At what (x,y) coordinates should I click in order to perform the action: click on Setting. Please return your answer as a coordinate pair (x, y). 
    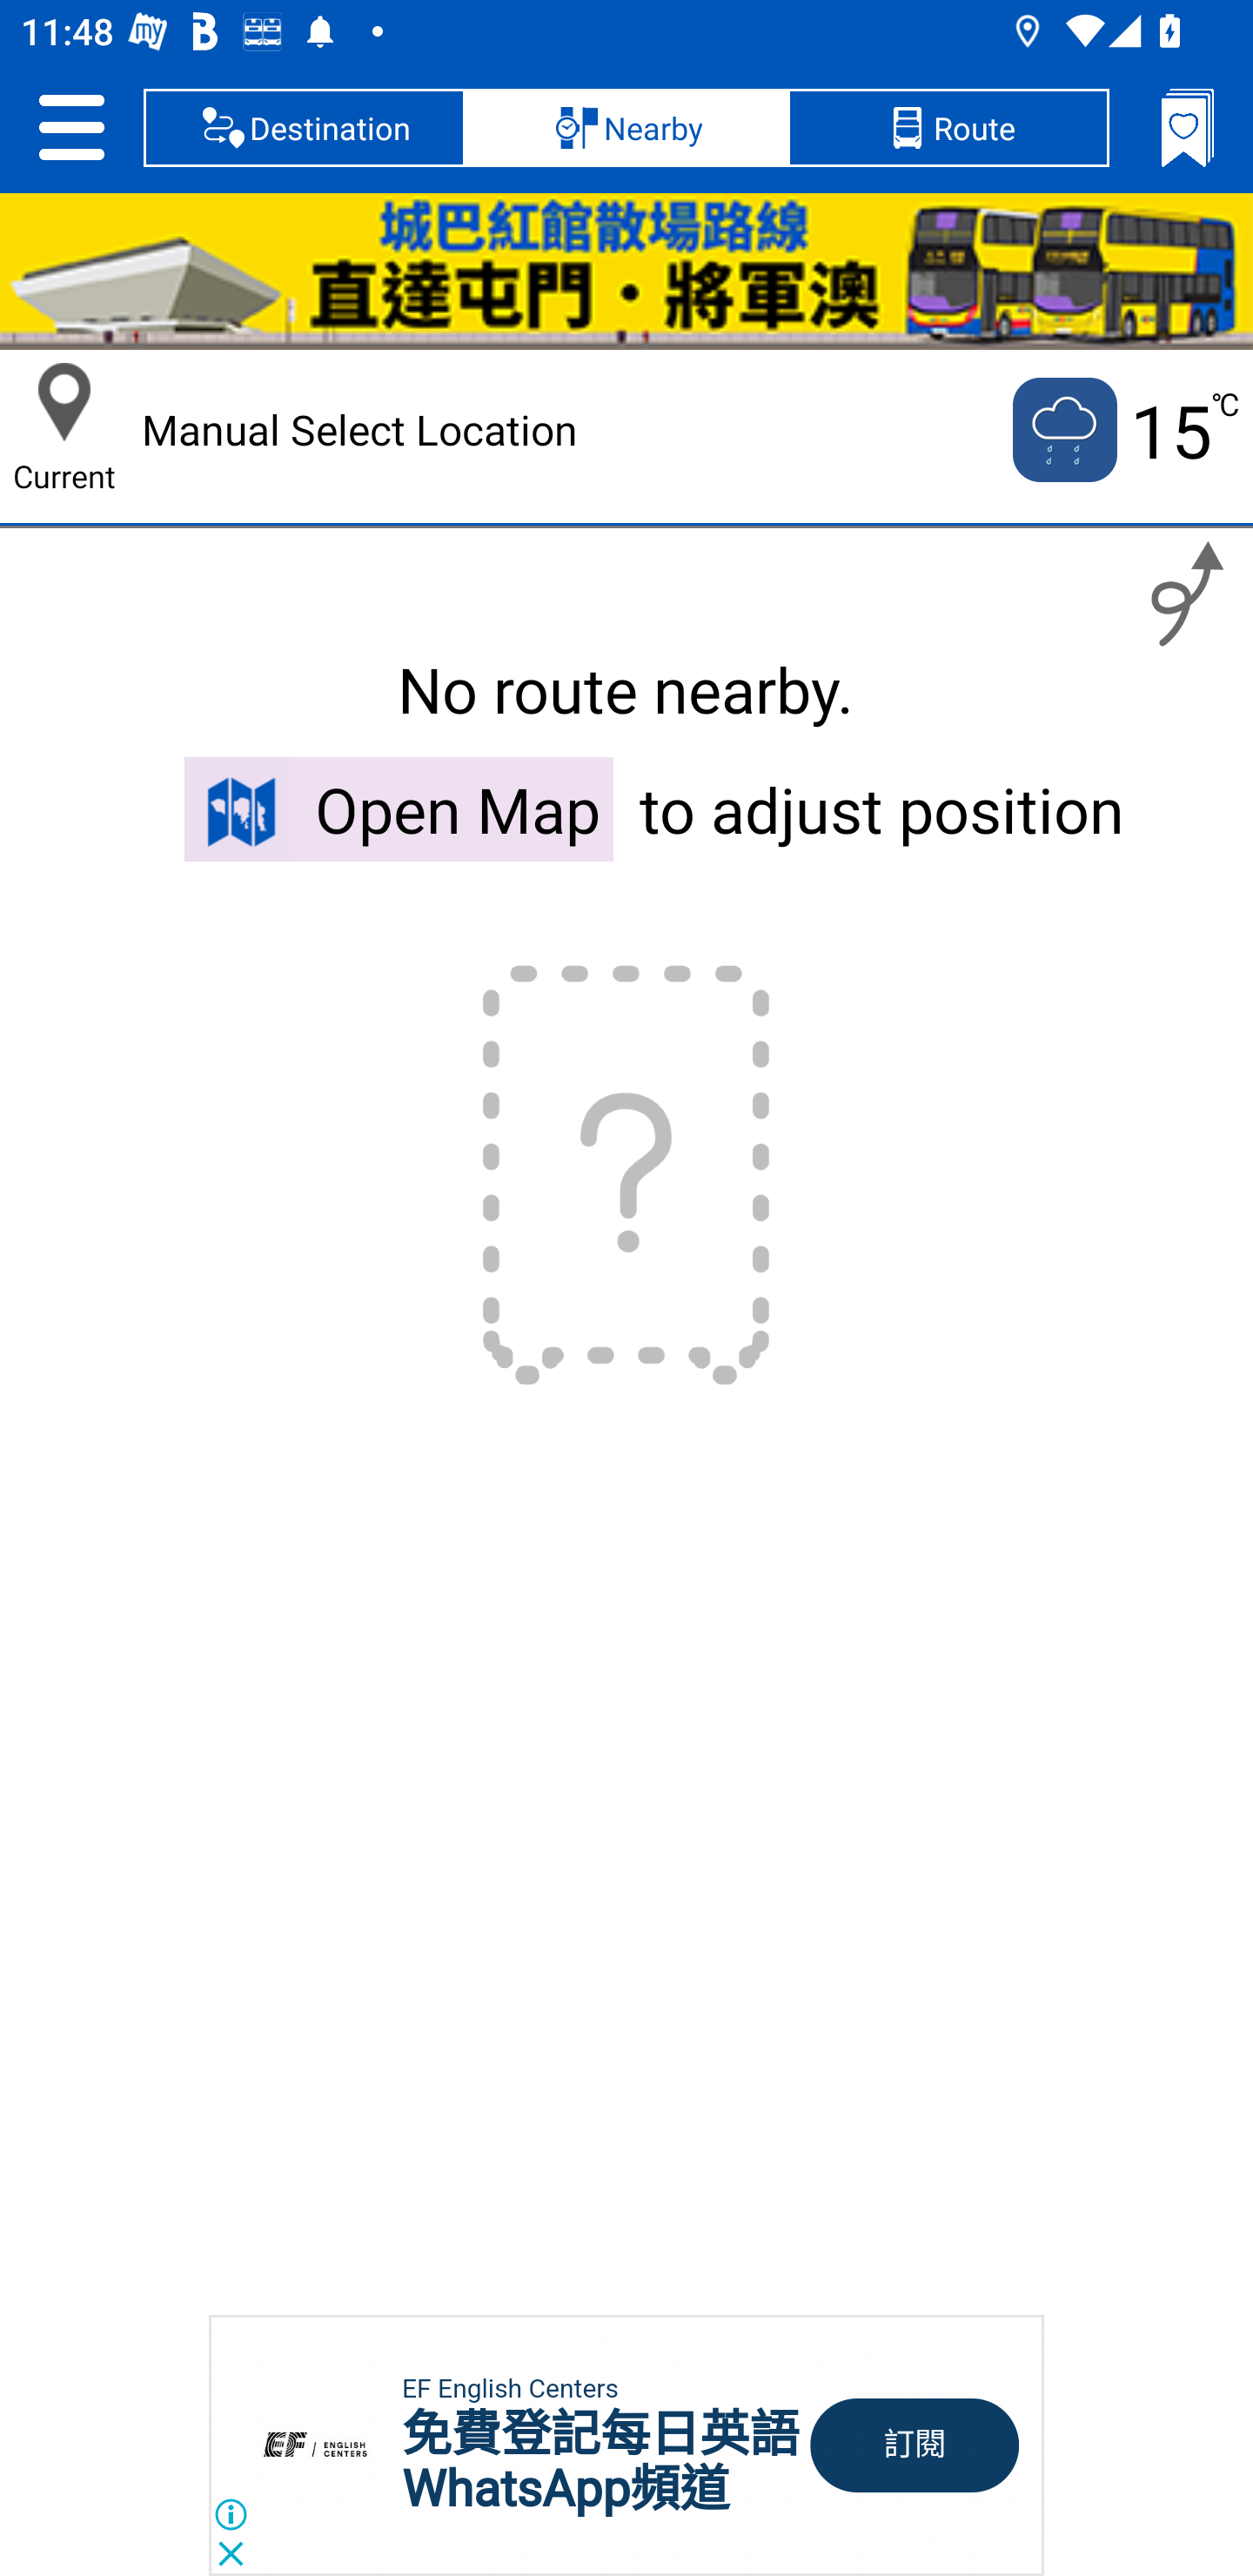
    Looking at the image, I should click on (71, 127).